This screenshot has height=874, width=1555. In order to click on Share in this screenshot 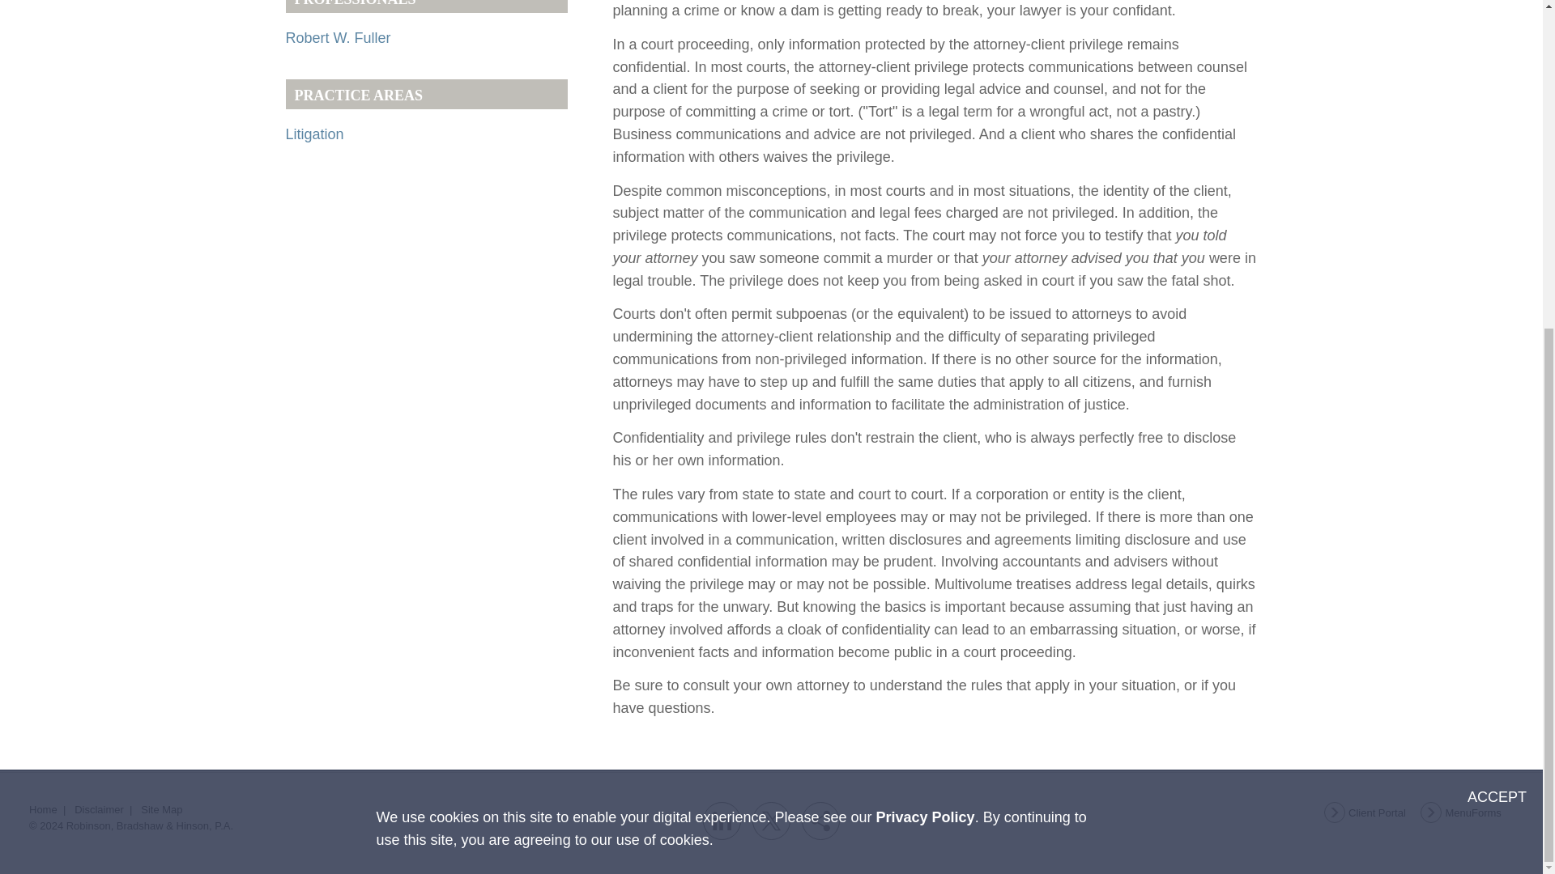, I will do `click(820, 821)`.